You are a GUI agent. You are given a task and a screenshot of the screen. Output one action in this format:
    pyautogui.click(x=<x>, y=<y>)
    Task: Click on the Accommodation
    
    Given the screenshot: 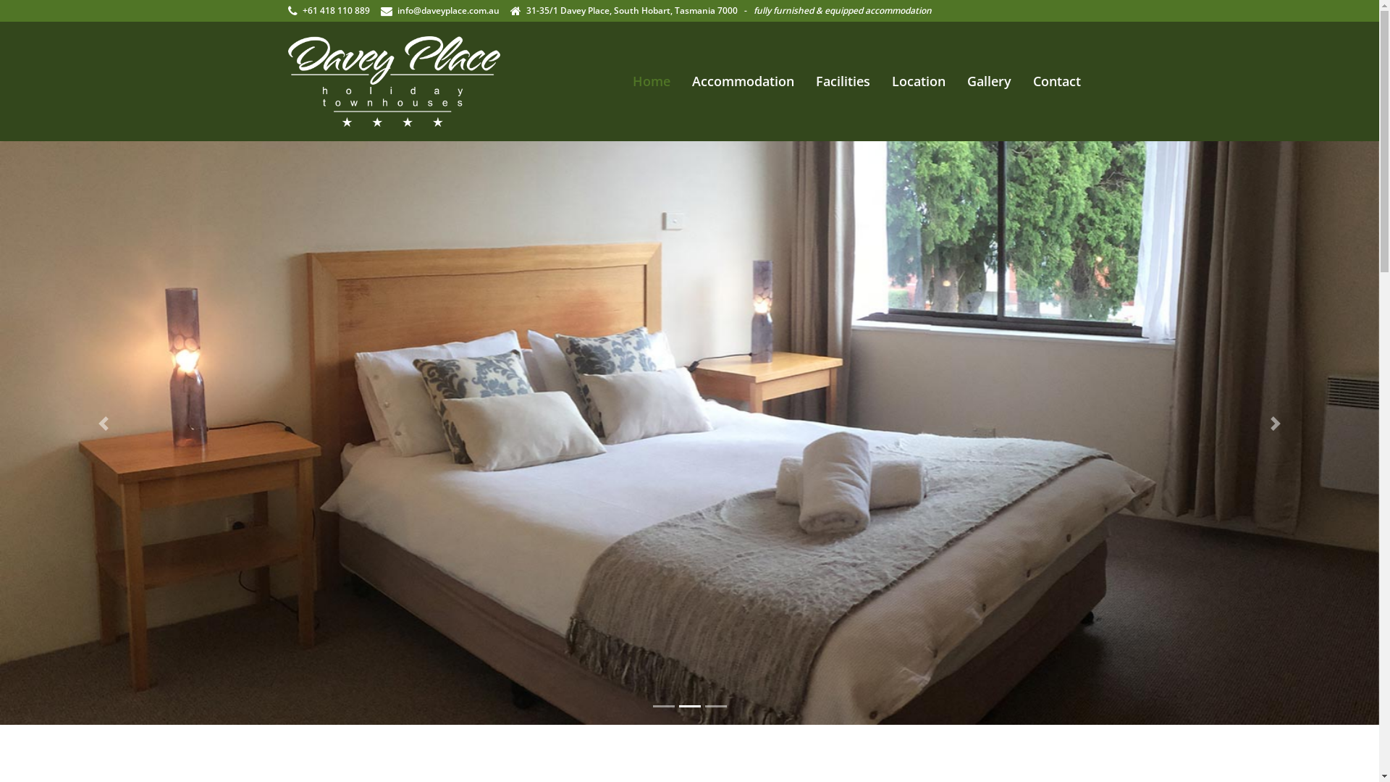 What is the action you would take?
    pyautogui.click(x=743, y=81)
    